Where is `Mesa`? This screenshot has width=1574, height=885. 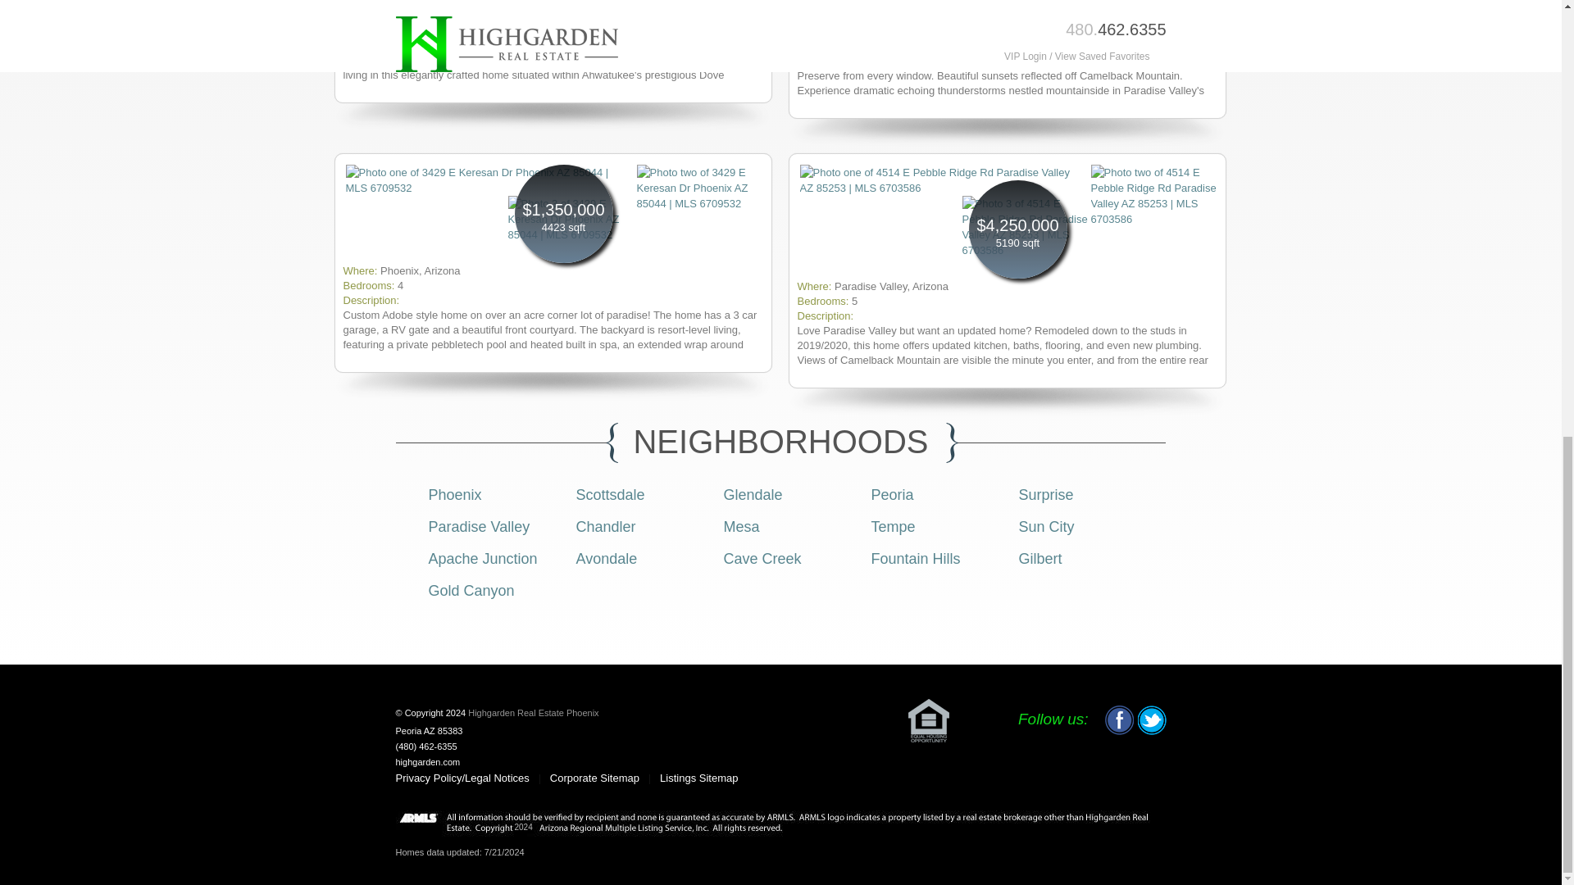
Mesa is located at coordinates (740, 526).